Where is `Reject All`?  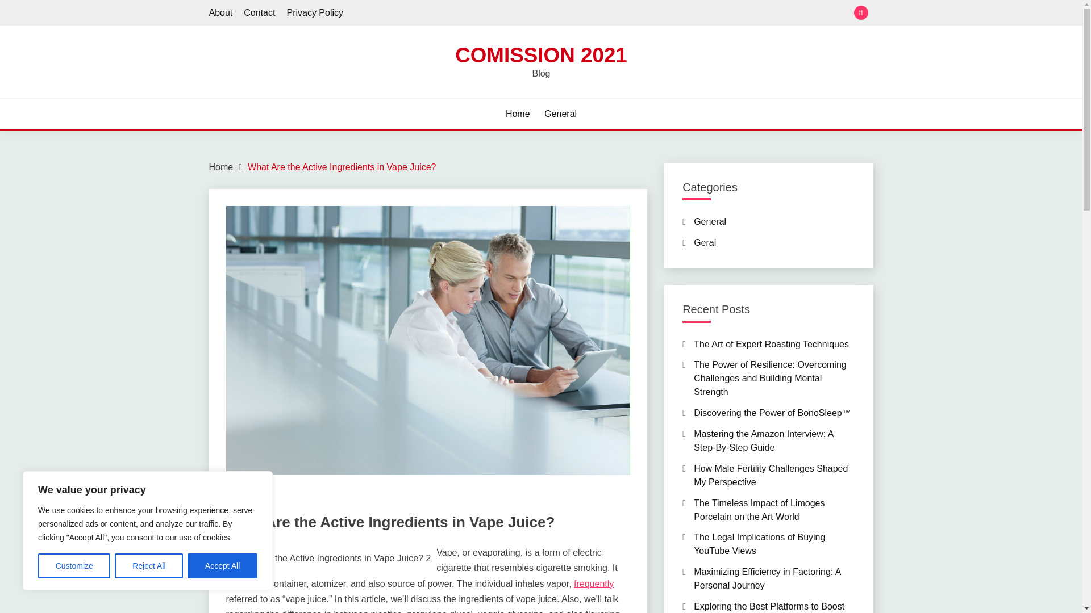
Reject All is located at coordinates (149, 566).